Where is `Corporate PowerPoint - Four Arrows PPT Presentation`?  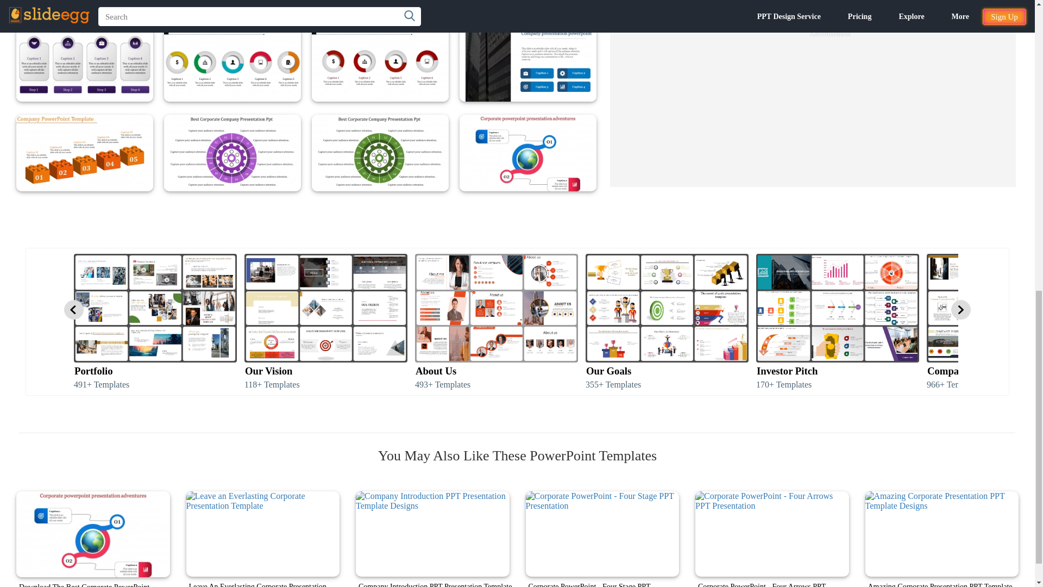
Corporate PowerPoint - Four Arrows PPT Presentation is located at coordinates (772, 534).